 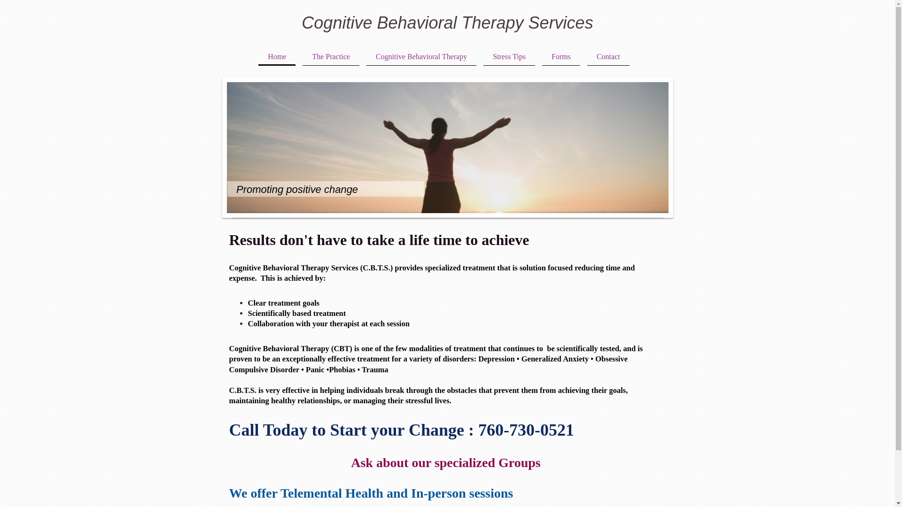 I want to click on Promoting positive change, so click(x=296, y=189).